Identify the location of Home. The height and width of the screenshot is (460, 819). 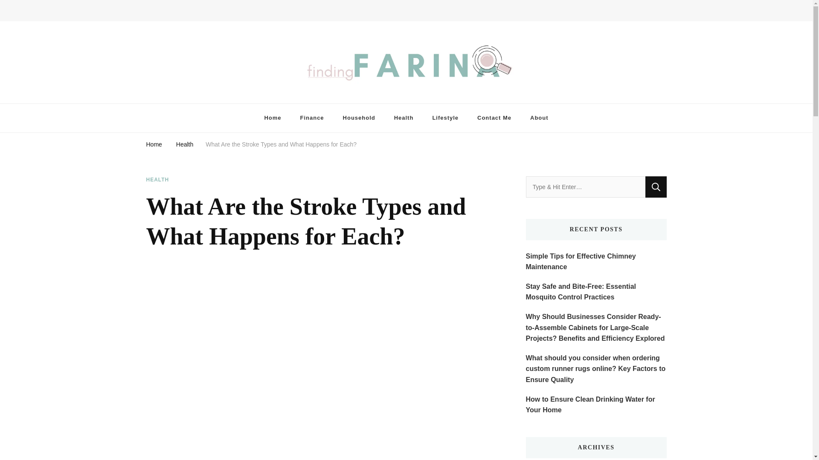
(273, 118).